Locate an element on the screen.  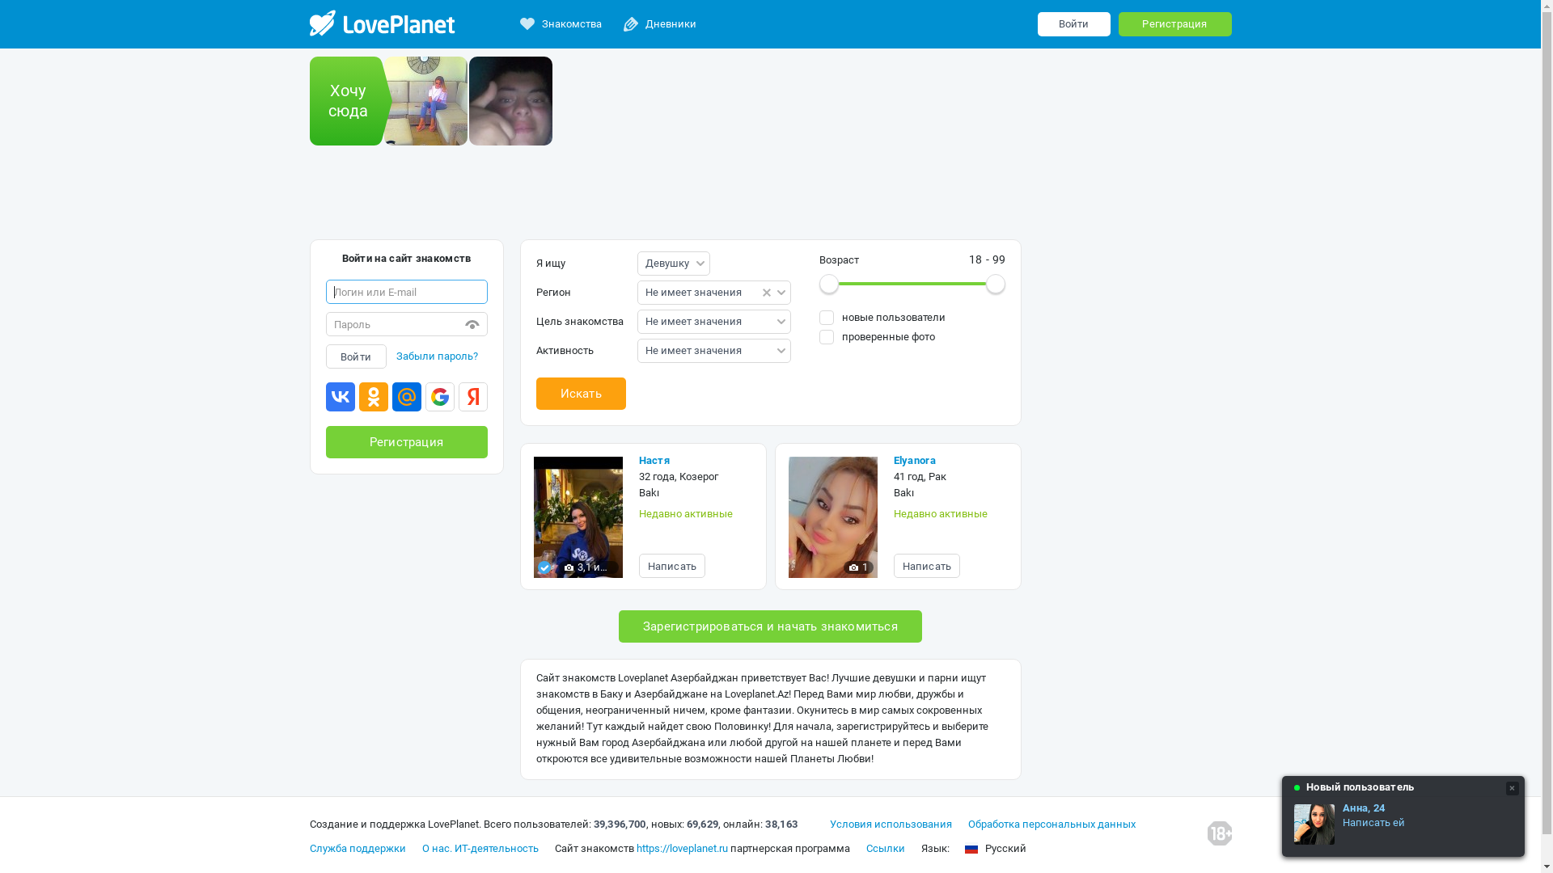
Yandex is located at coordinates (472, 399).